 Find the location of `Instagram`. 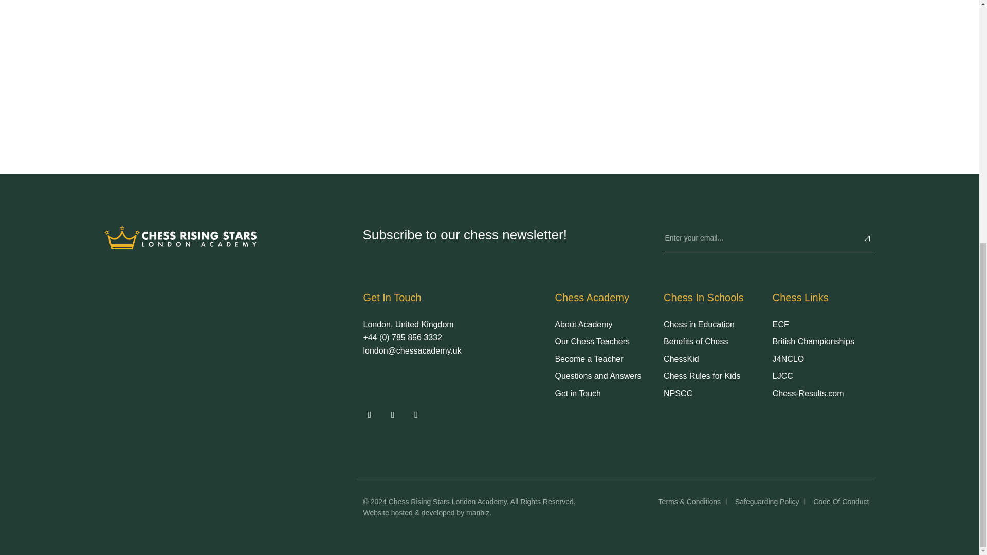

Instagram is located at coordinates (393, 415).